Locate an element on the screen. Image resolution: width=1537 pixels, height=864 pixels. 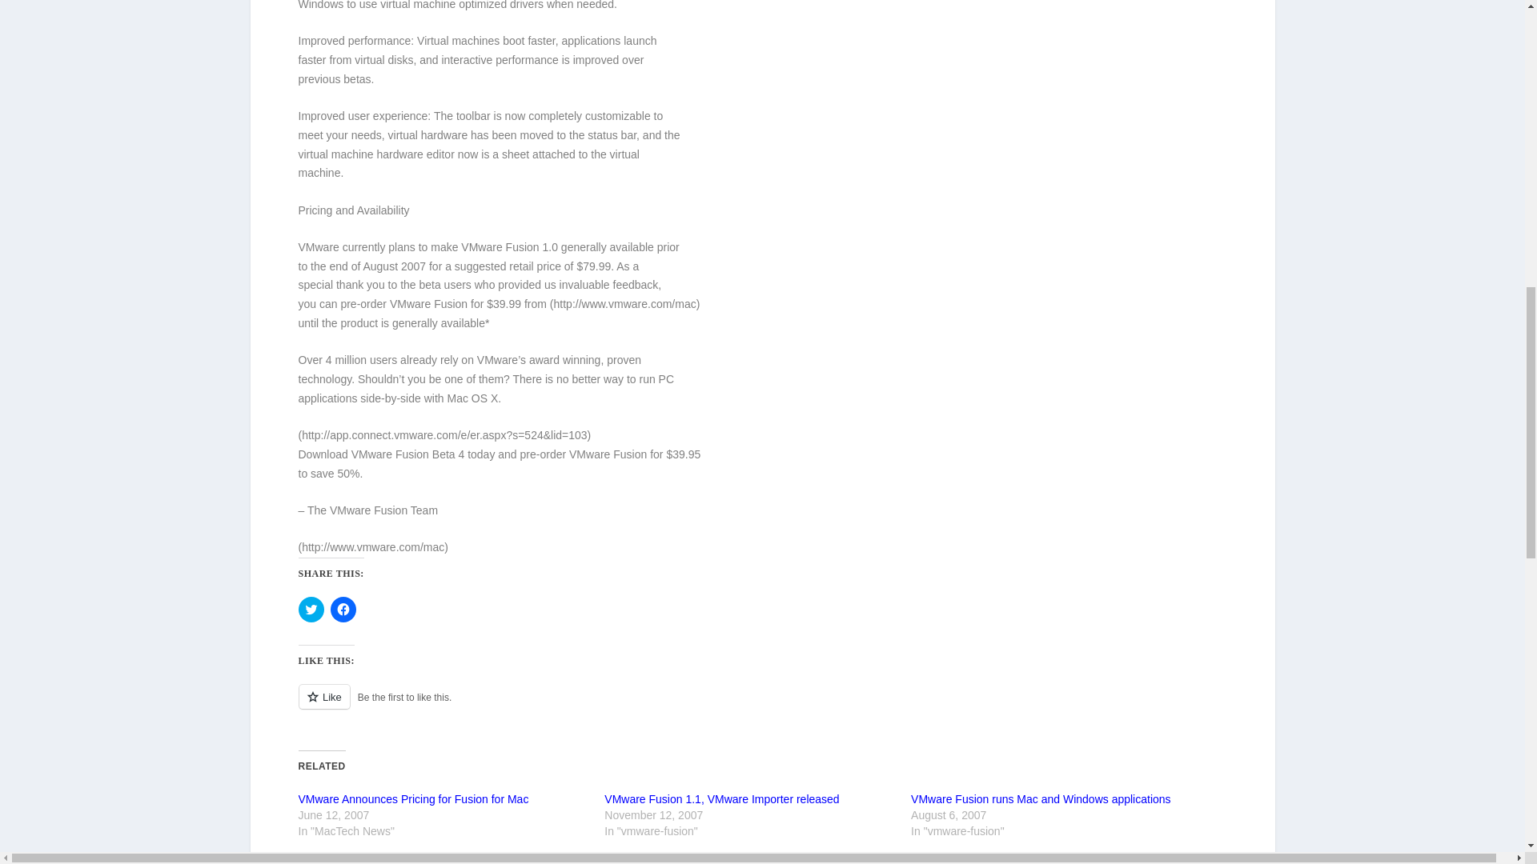
Click to share on Twitter is located at coordinates (311, 610).